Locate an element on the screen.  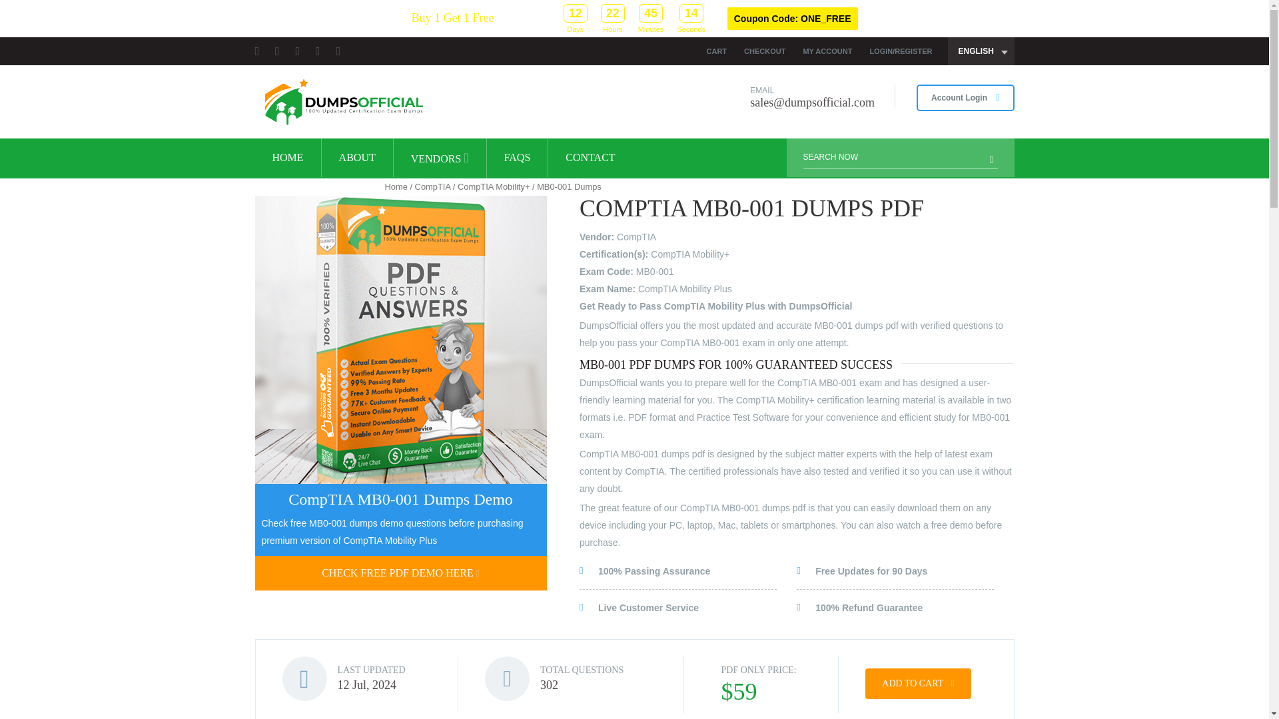
ADD TO CART is located at coordinates (918, 683).